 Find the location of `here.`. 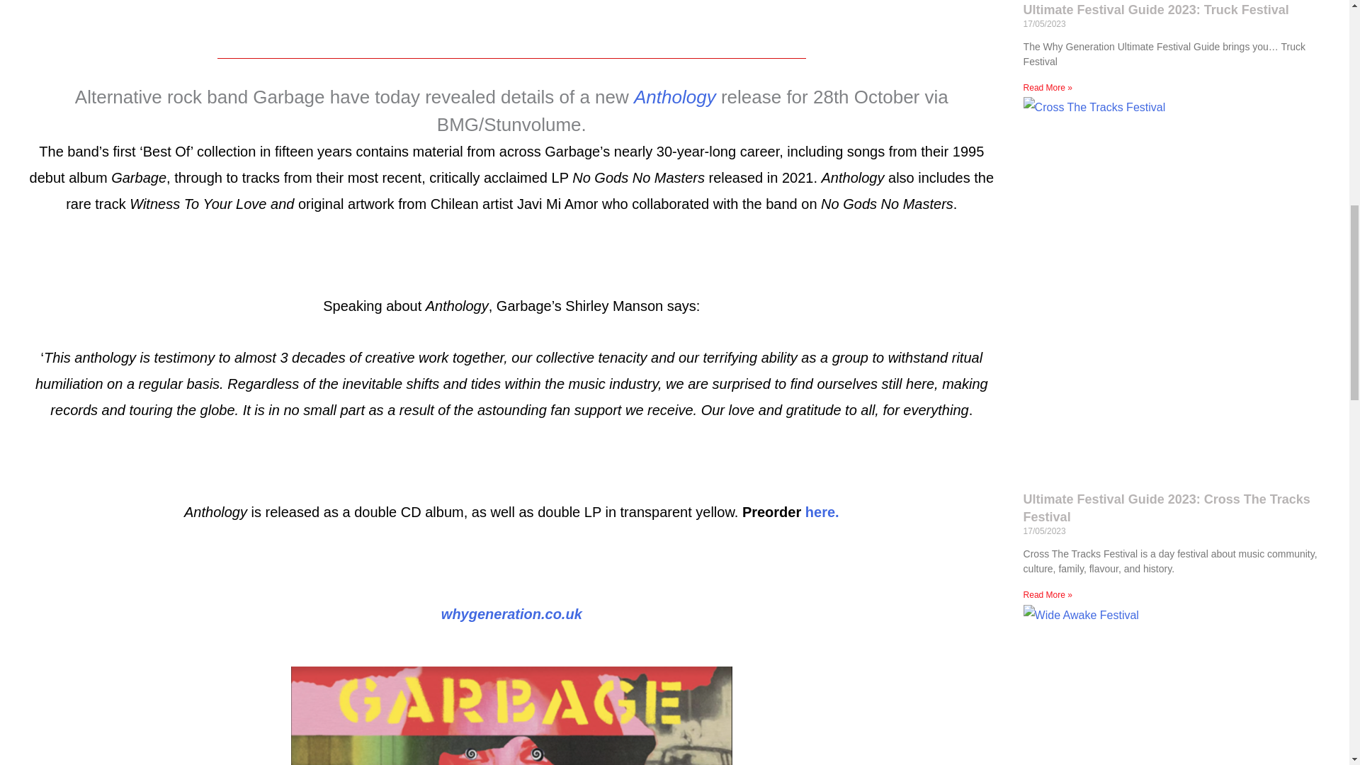

here. is located at coordinates (820, 511).